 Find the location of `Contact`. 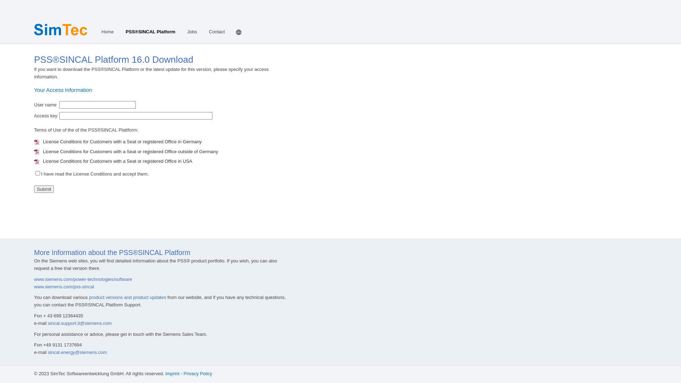

Contact is located at coordinates (217, 32).